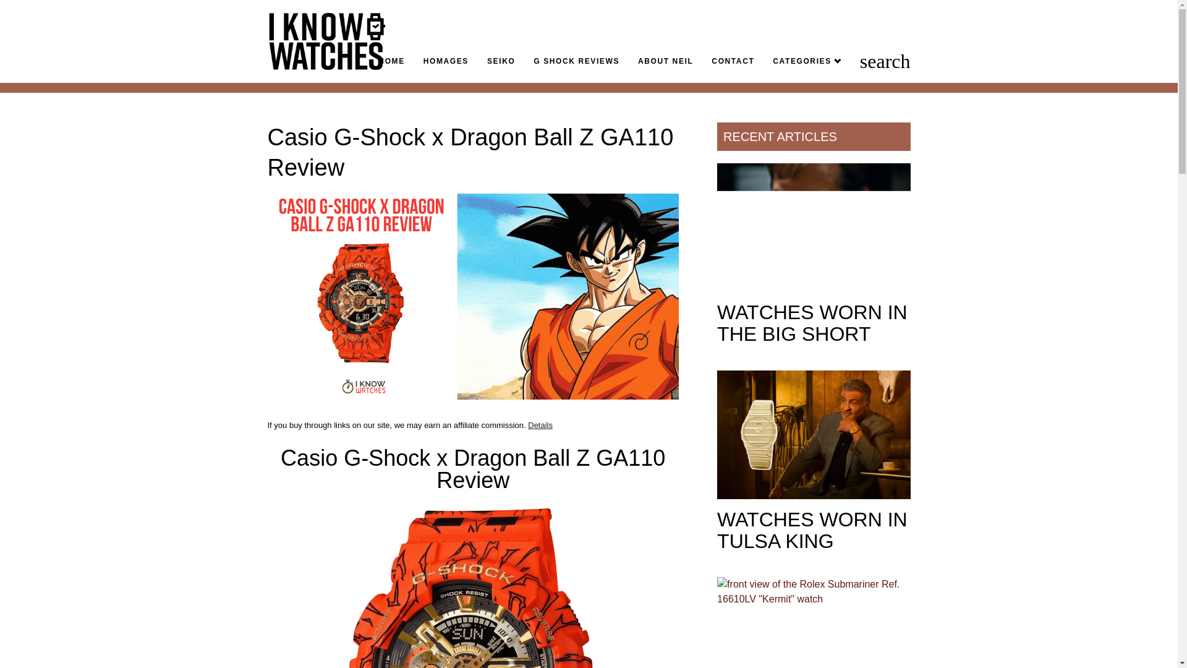 The width and height of the screenshot is (1187, 668). I want to click on ABOUT NEIL, so click(665, 61).